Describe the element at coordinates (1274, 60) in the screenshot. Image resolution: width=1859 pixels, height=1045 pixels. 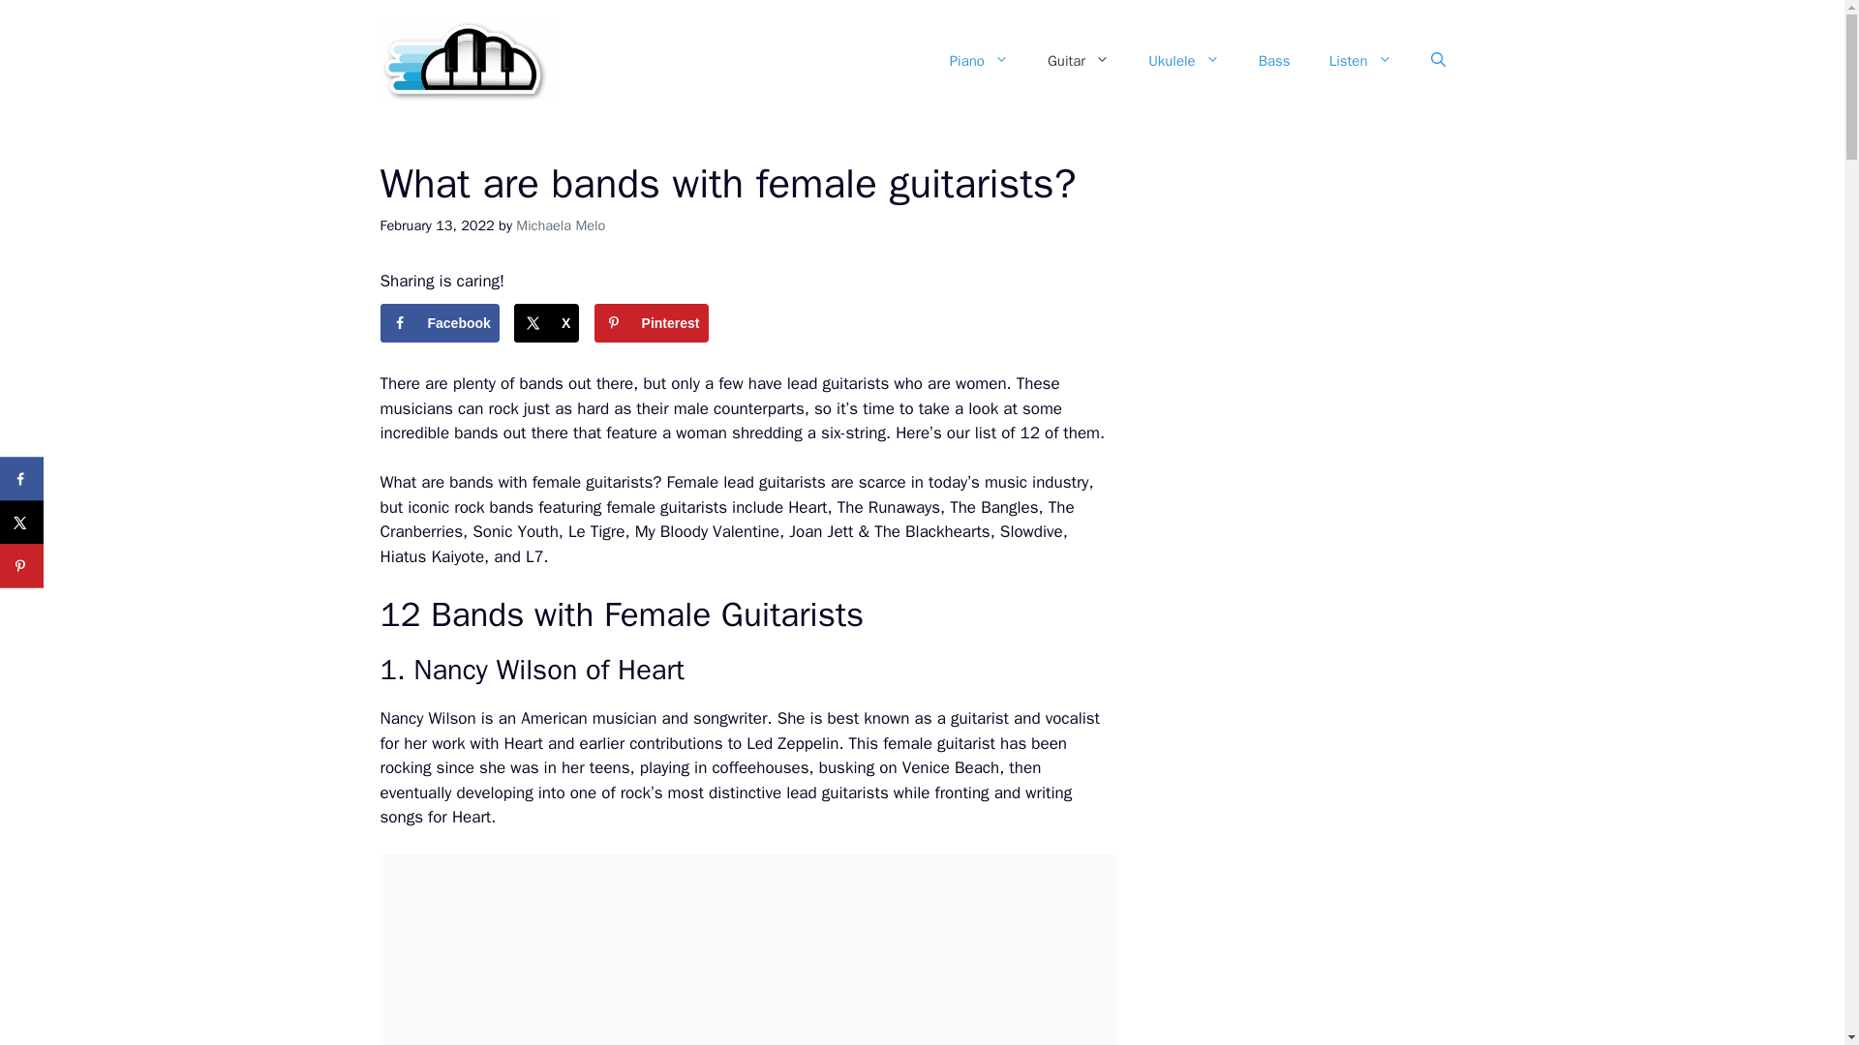
I see `Bass` at that location.